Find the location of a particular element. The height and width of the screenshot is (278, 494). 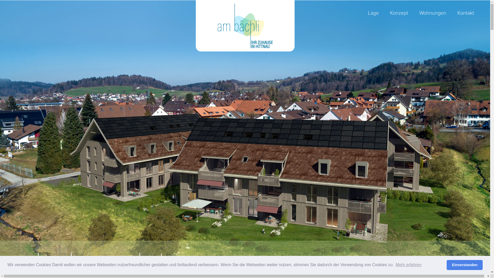

Konzept is located at coordinates (399, 13).